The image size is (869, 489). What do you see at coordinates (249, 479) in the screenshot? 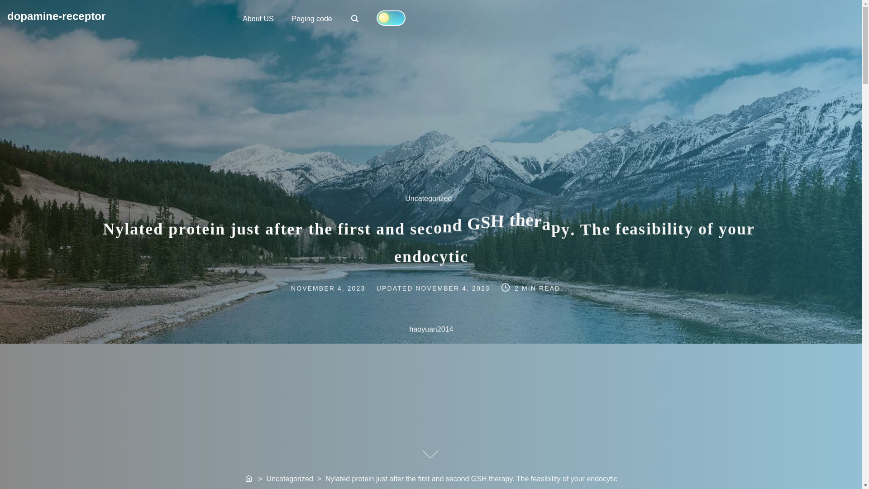
I see `About US` at bounding box center [249, 479].